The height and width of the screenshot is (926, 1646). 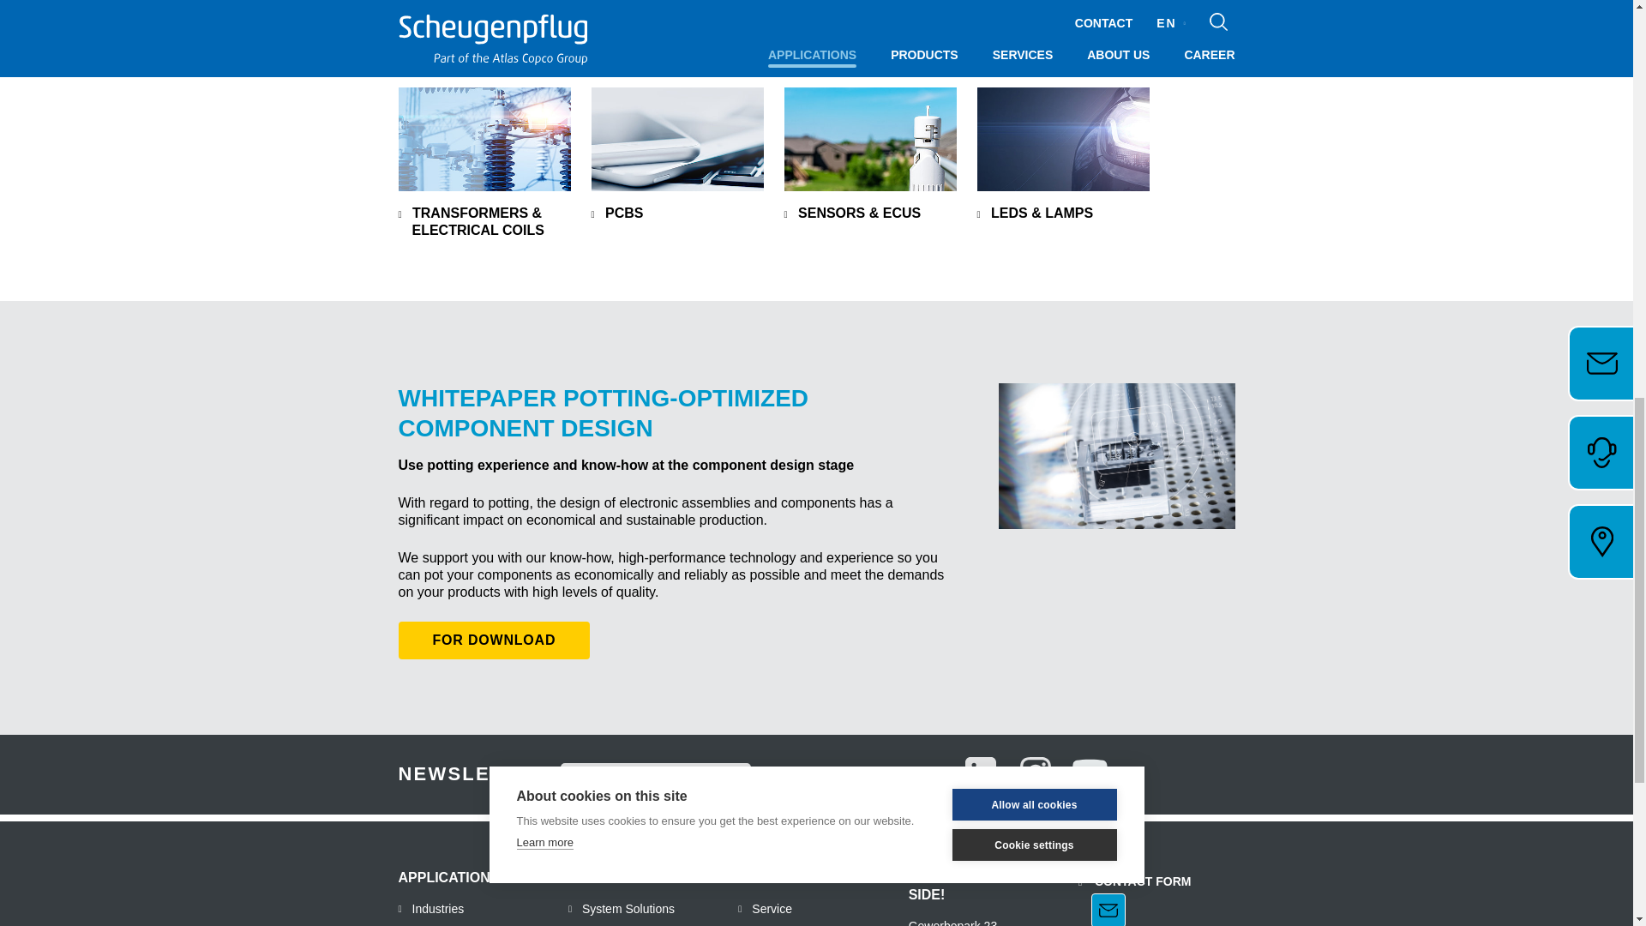 What do you see at coordinates (980, 773) in the screenshot?
I see `LinkedIn` at bounding box center [980, 773].